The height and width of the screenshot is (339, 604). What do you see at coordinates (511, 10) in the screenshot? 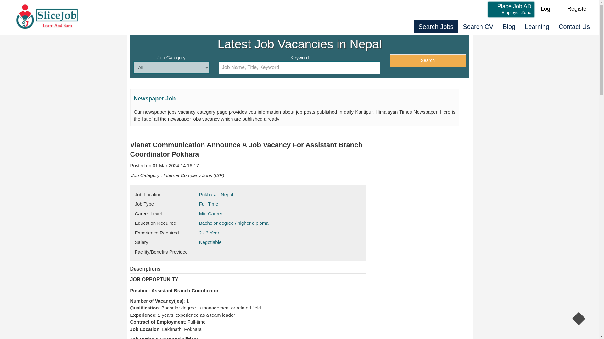
I see `Register` at bounding box center [511, 10].